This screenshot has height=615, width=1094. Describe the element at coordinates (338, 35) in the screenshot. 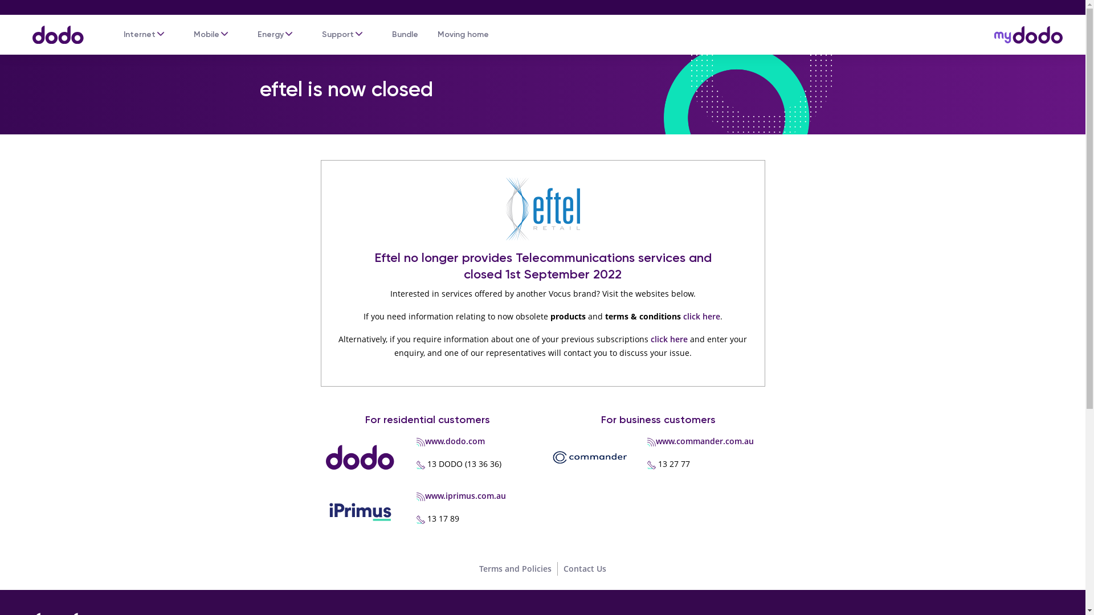

I see `Support` at that location.